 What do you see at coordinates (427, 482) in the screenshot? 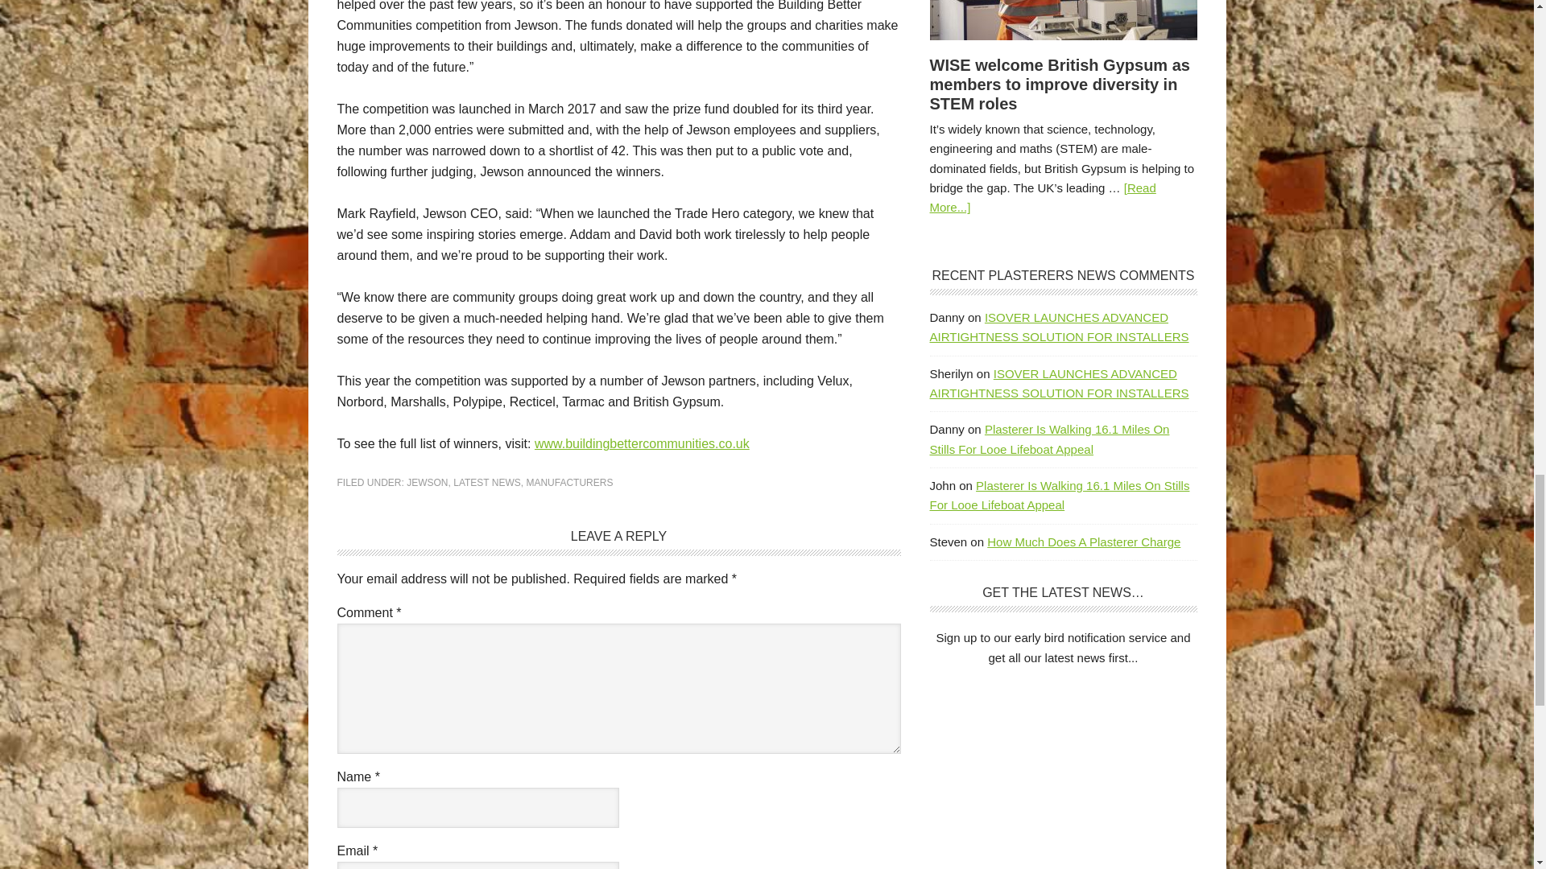
I see `JEWSON` at bounding box center [427, 482].